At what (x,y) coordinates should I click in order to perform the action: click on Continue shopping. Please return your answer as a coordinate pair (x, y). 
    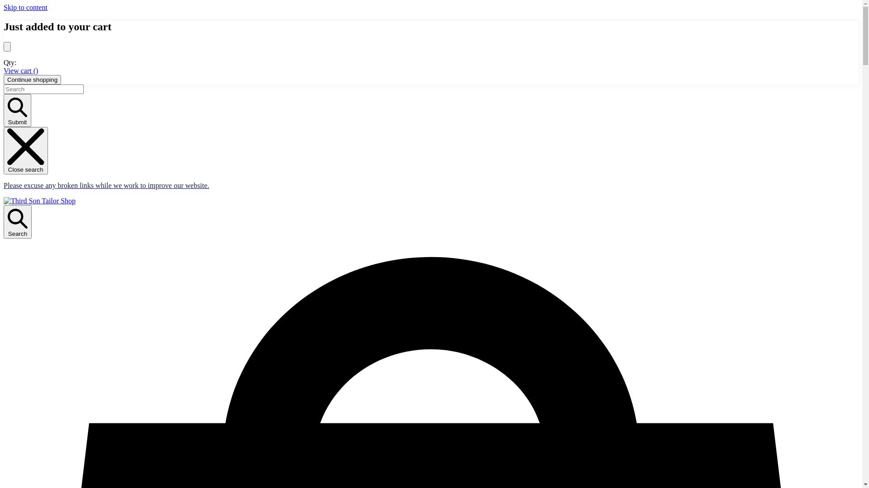
    Looking at the image, I should click on (33, 80).